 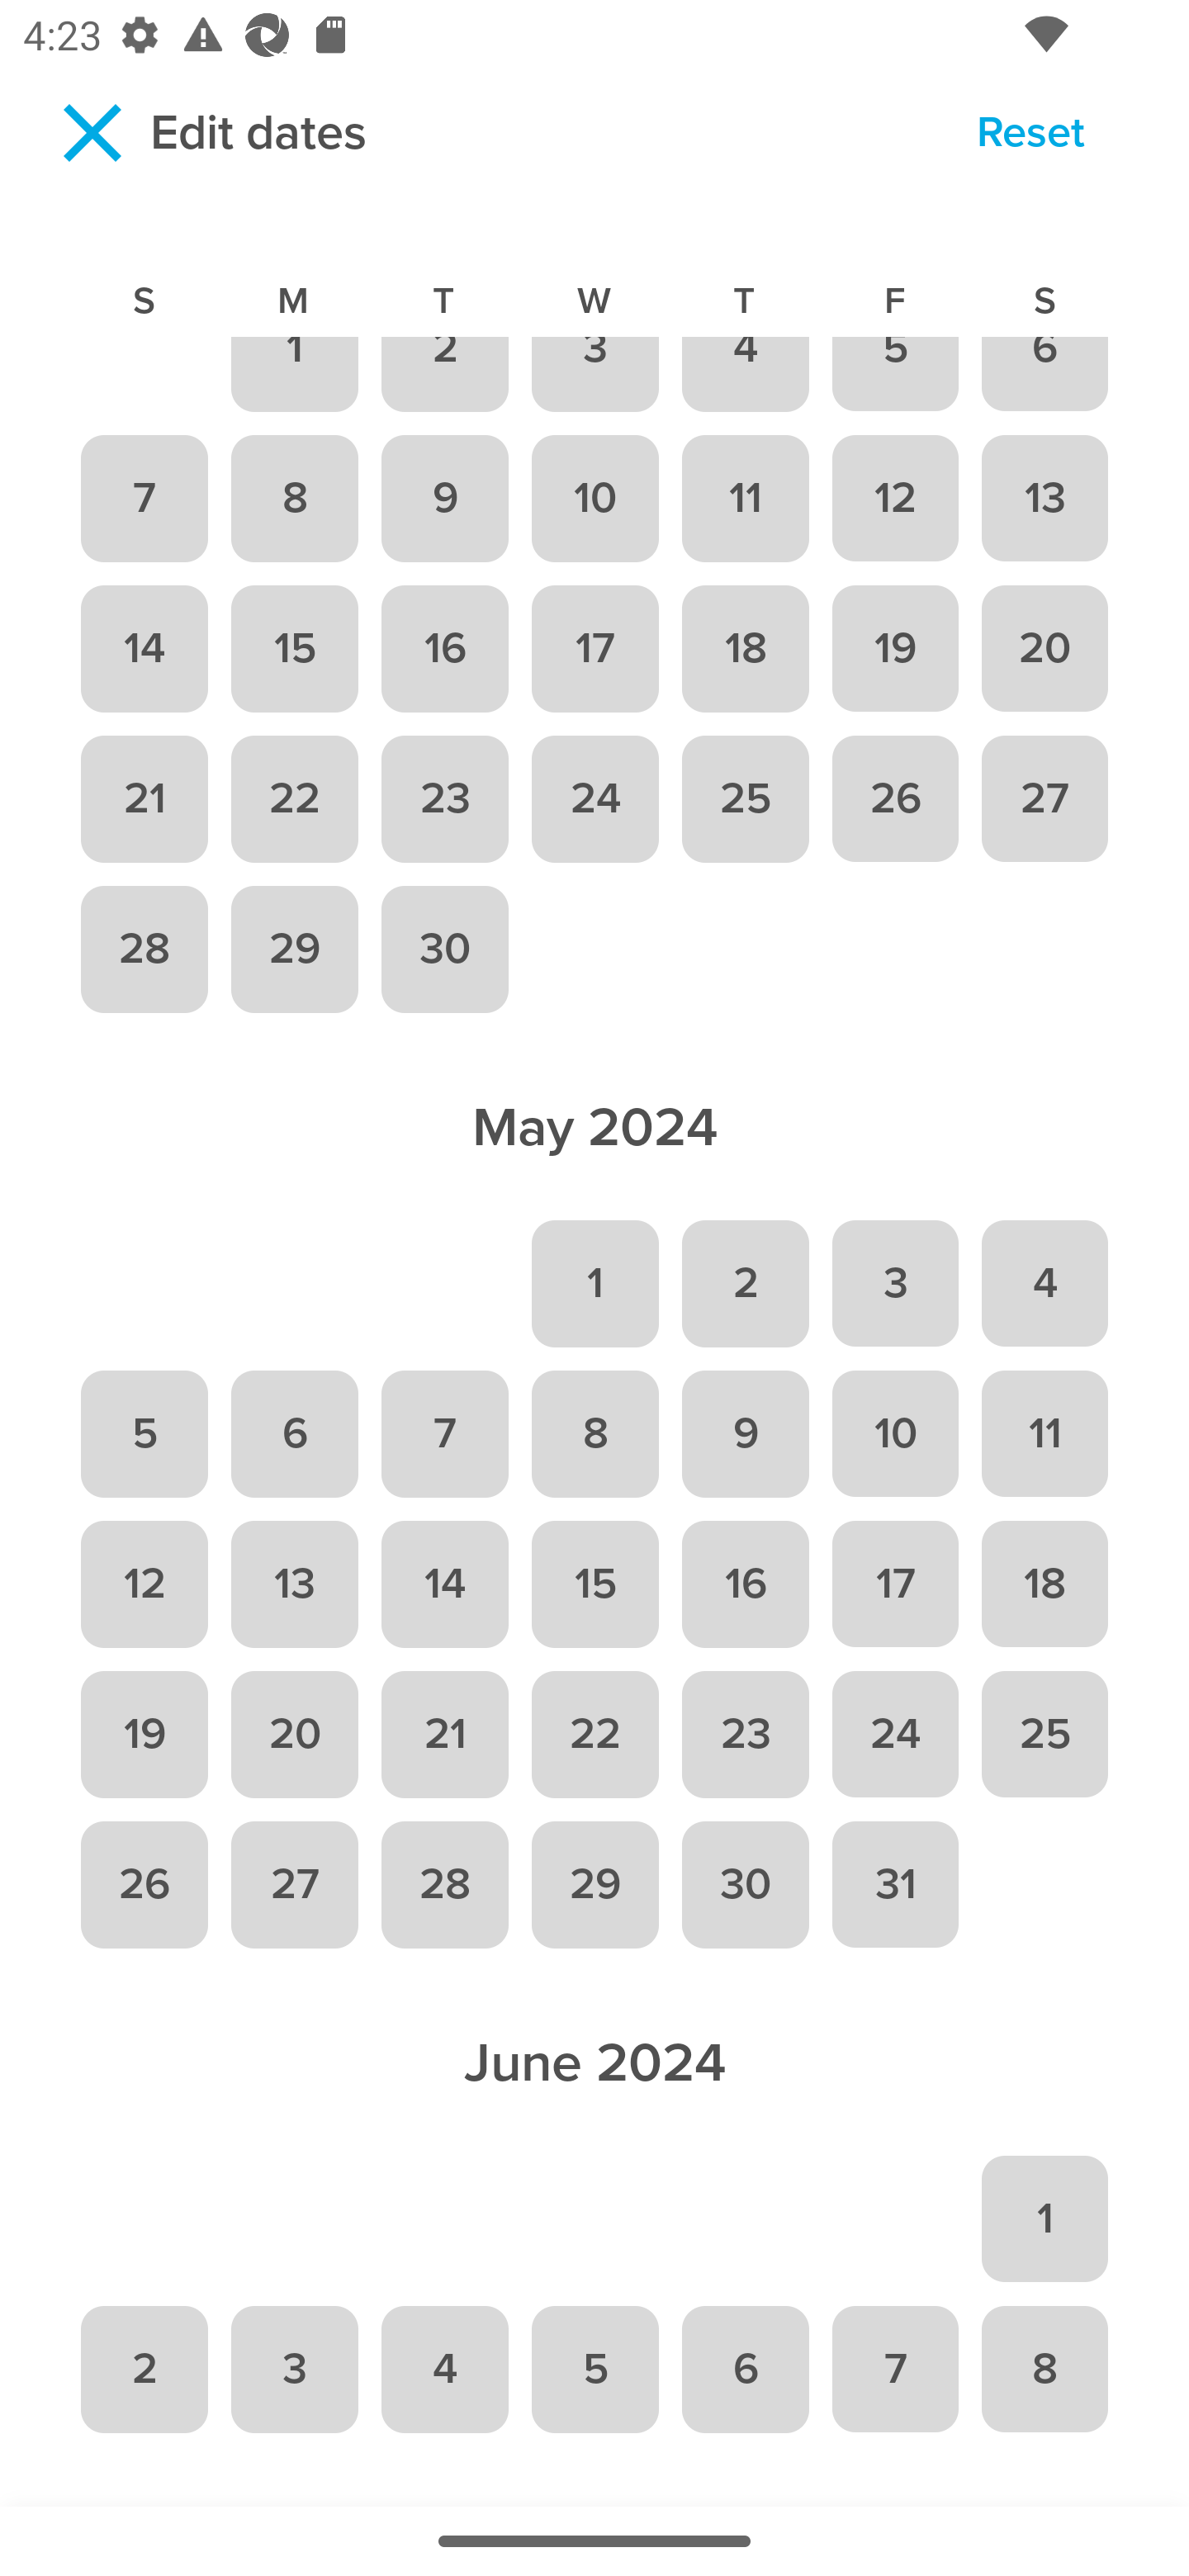 I want to click on 12, so click(x=144, y=1584).